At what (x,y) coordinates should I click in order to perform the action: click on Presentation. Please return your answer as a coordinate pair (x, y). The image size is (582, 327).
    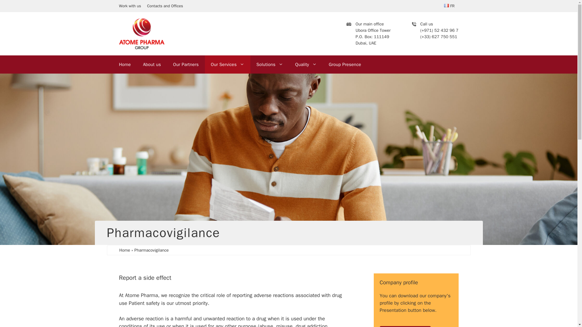
    Looking at the image, I should click on (405, 326).